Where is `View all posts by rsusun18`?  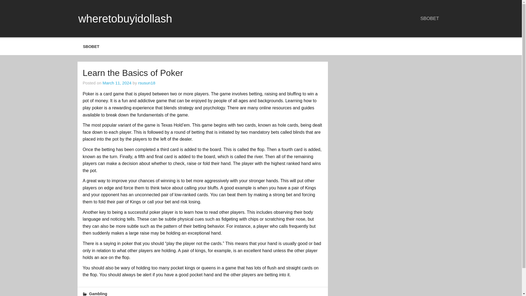
View all posts by rsusun18 is located at coordinates (146, 83).